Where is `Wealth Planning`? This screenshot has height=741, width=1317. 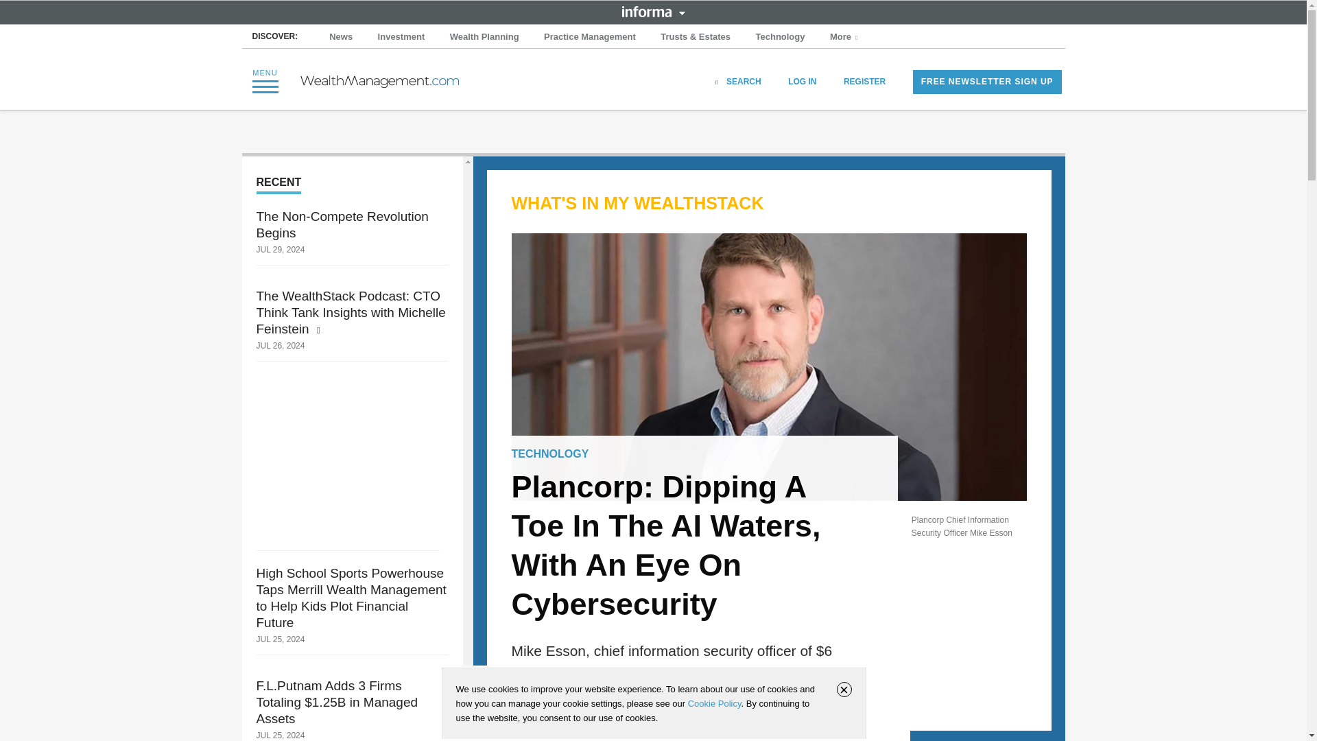
Wealth Planning is located at coordinates (484, 37).